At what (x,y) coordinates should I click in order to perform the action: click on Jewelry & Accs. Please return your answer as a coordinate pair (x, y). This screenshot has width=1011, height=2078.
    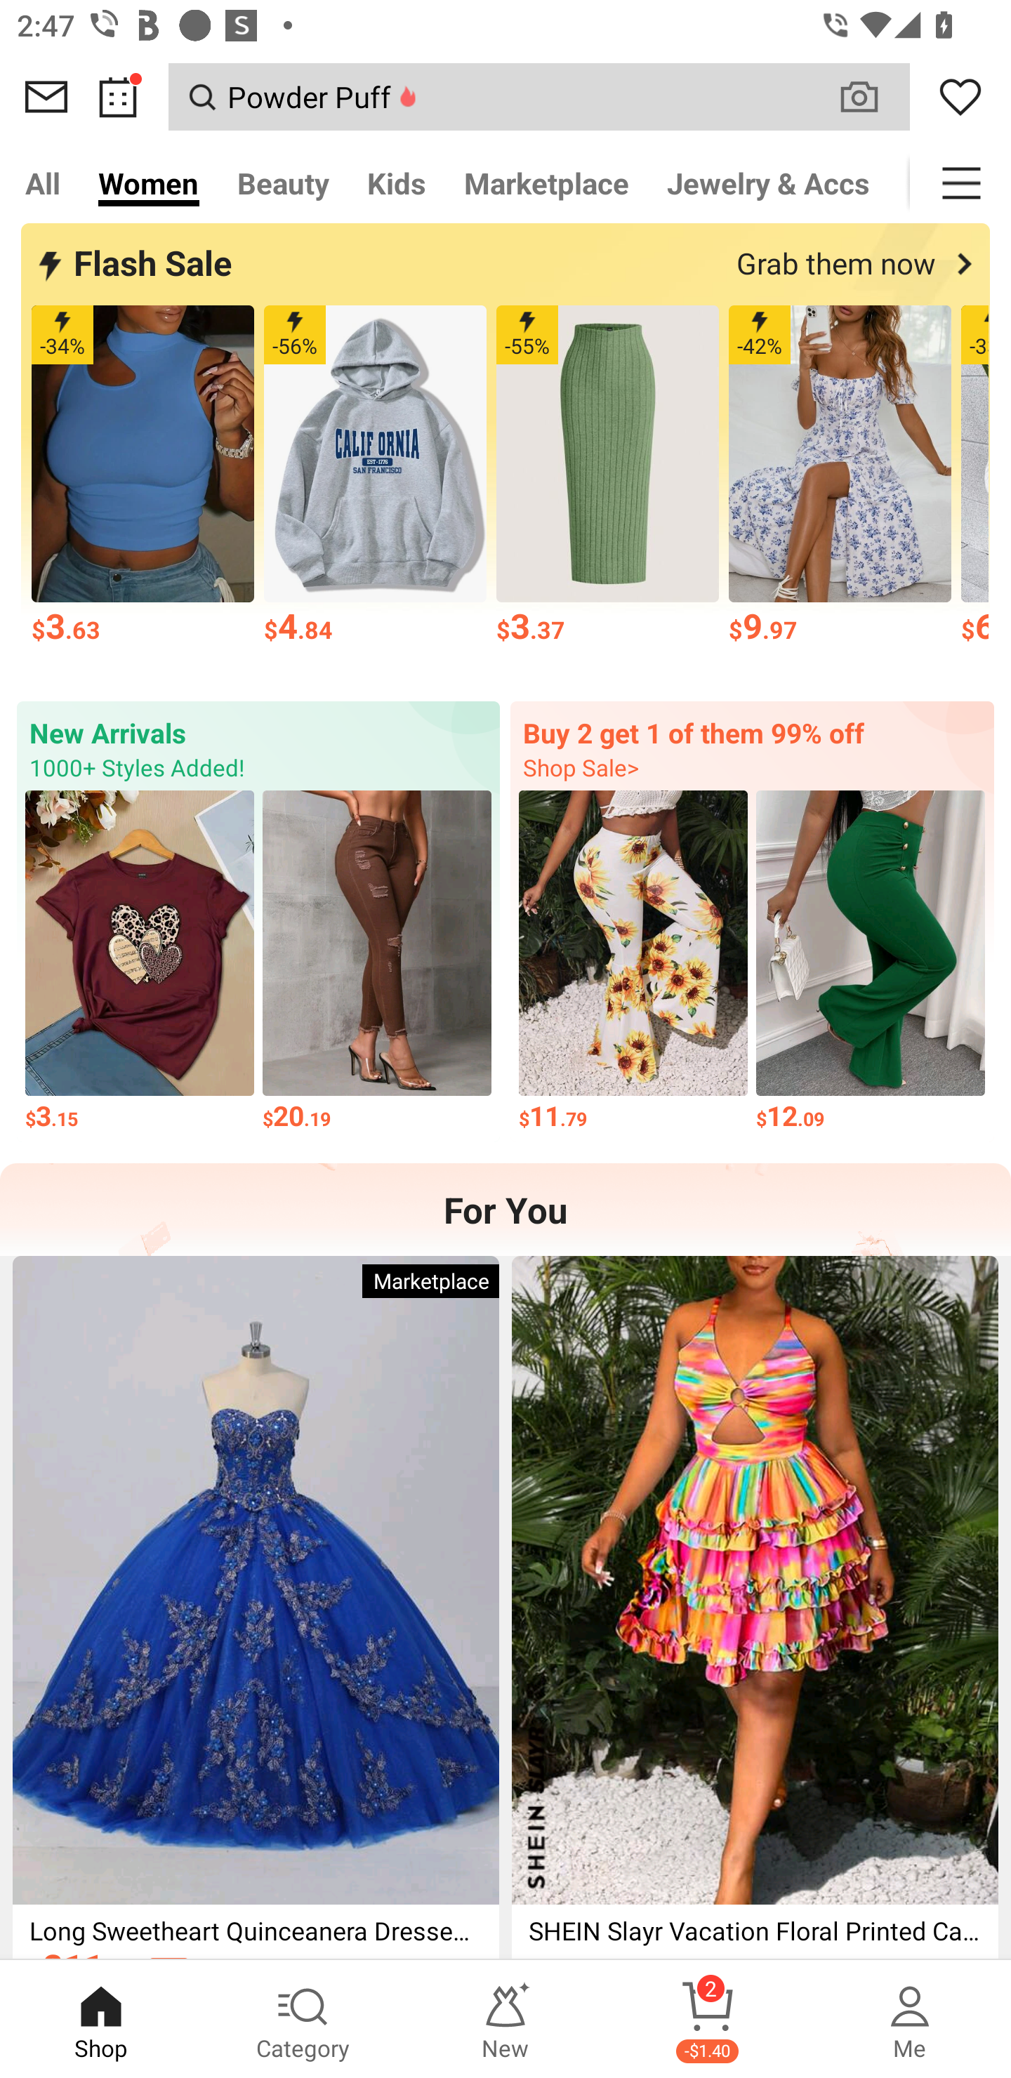
    Looking at the image, I should click on (769, 183).